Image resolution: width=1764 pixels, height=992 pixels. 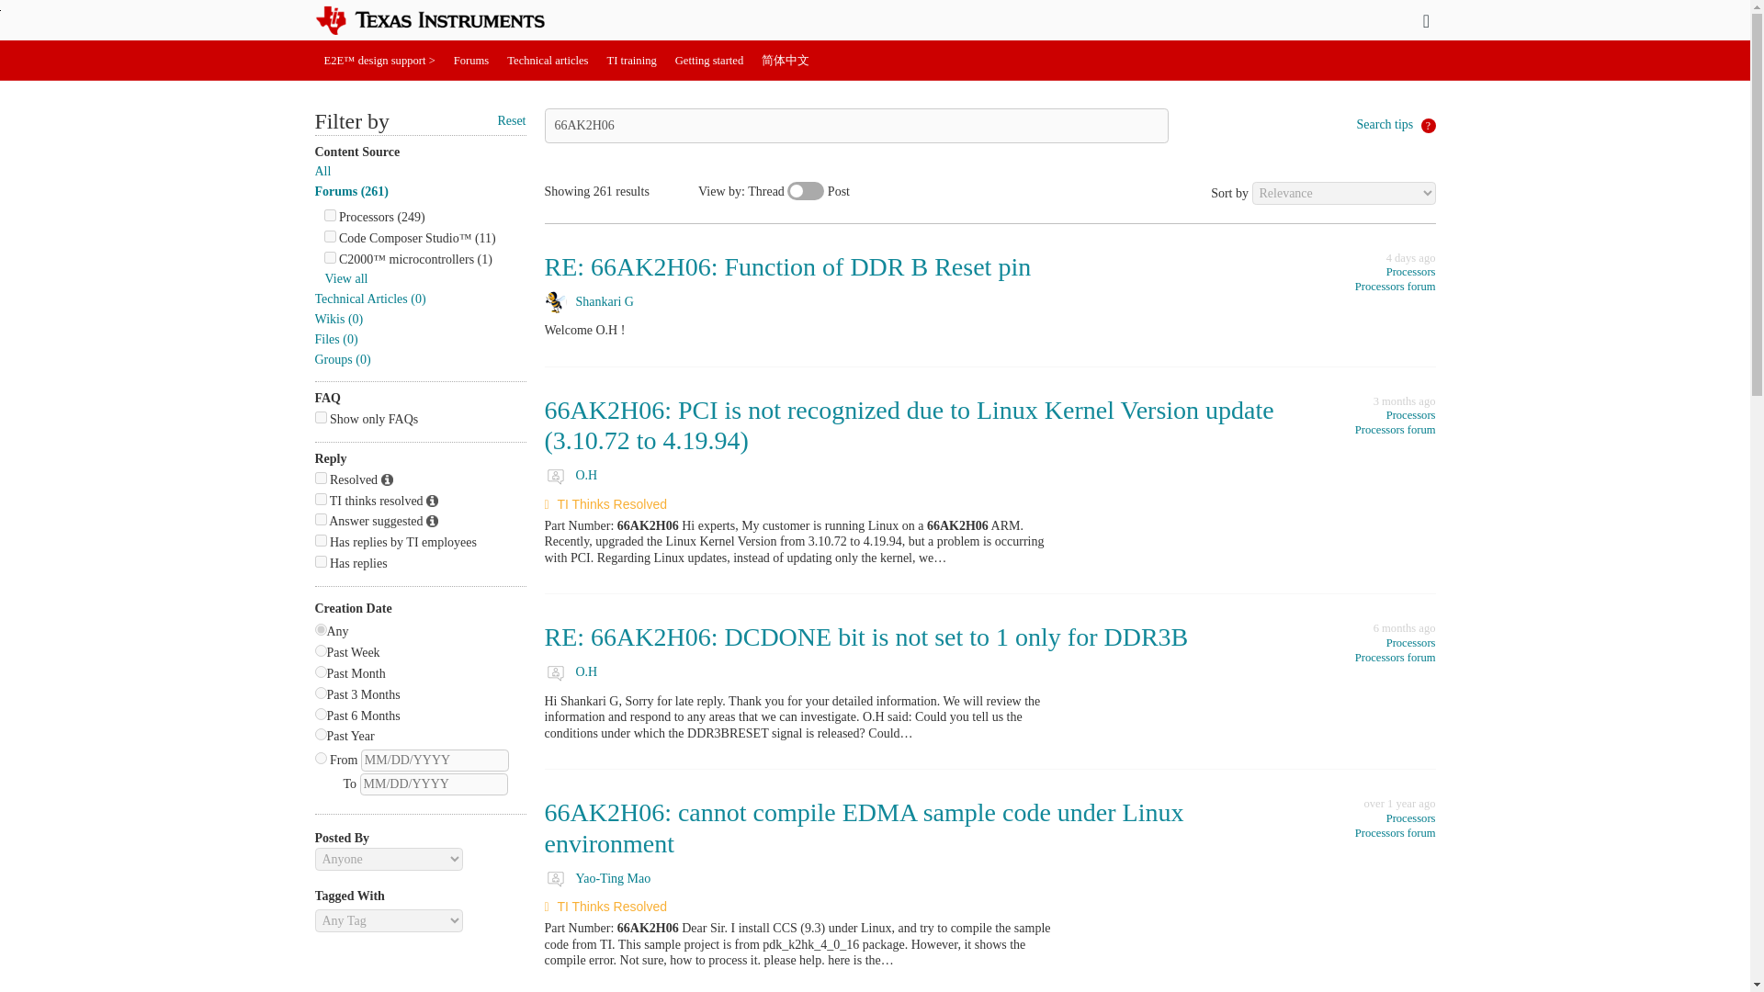 I want to click on 97, so click(x=329, y=257).